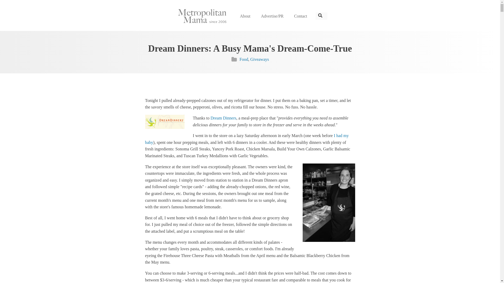  What do you see at coordinates (259, 59) in the screenshot?
I see `Giveaways` at bounding box center [259, 59].